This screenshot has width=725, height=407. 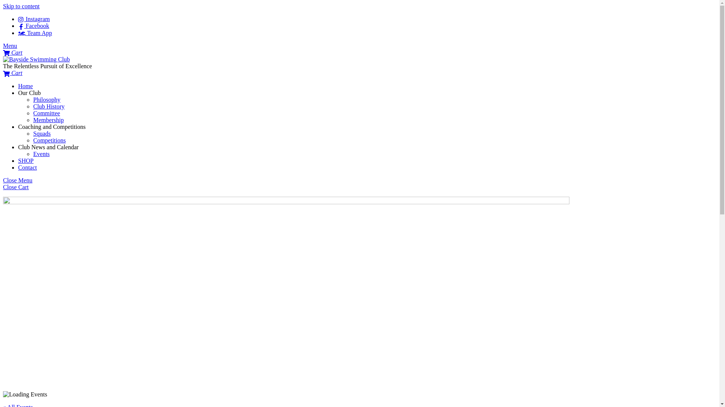 What do you see at coordinates (42, 154) in the screenshot?
I see `Events` at bounding box center [42, 154].